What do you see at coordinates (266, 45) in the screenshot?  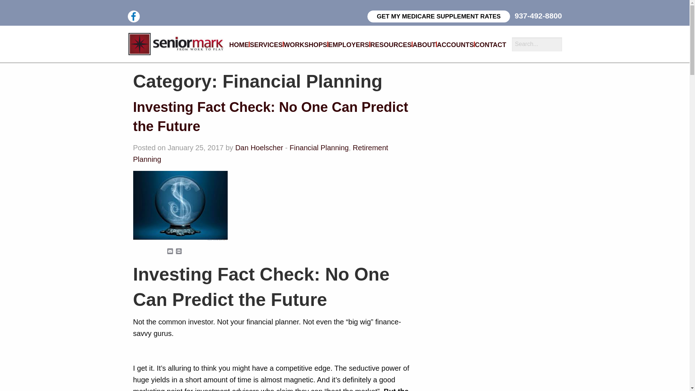 I see `SERVICES` at bounding box center [266, 45].